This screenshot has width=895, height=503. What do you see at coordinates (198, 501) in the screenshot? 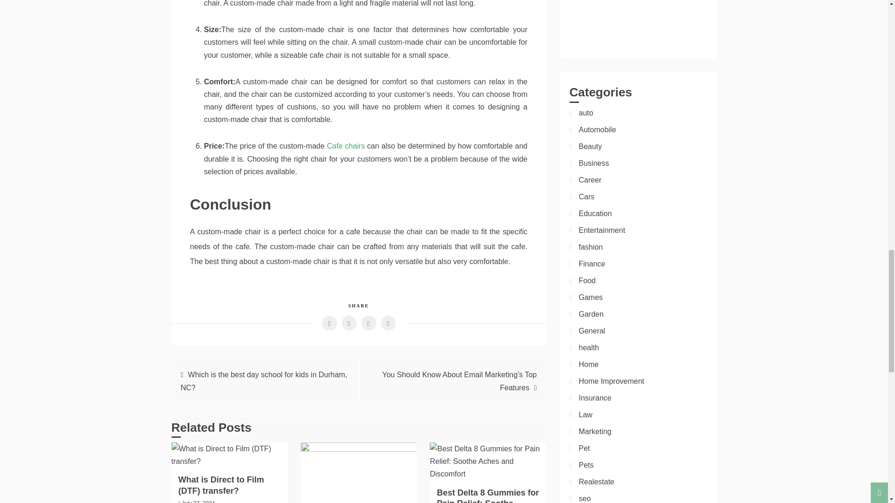
I see `July 27, 2024` at bounding box center [198, 501].